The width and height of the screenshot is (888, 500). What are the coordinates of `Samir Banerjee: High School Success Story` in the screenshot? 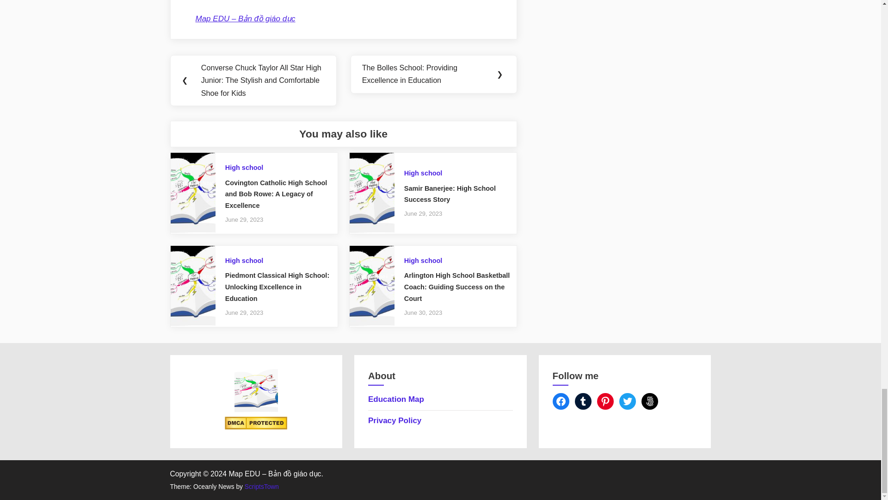 It's located at (450, 194).